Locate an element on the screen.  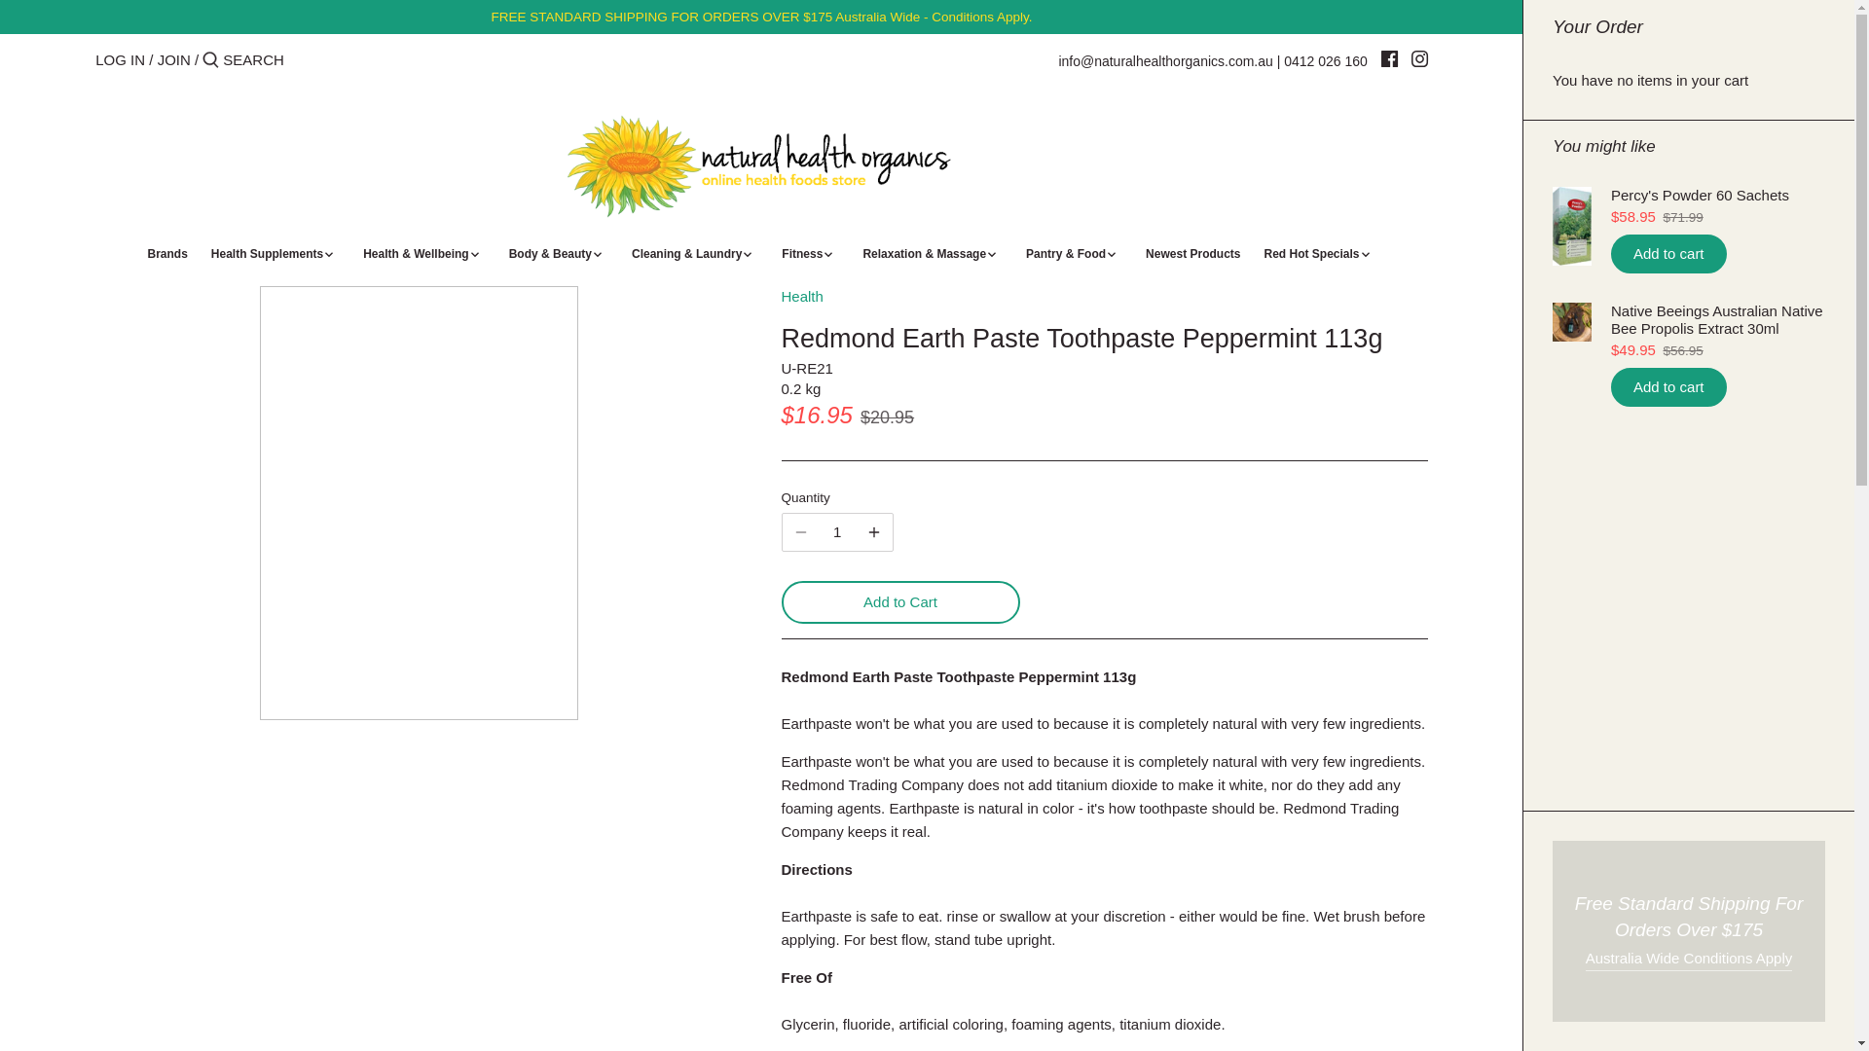
1 is located at coordinates (837, 531).